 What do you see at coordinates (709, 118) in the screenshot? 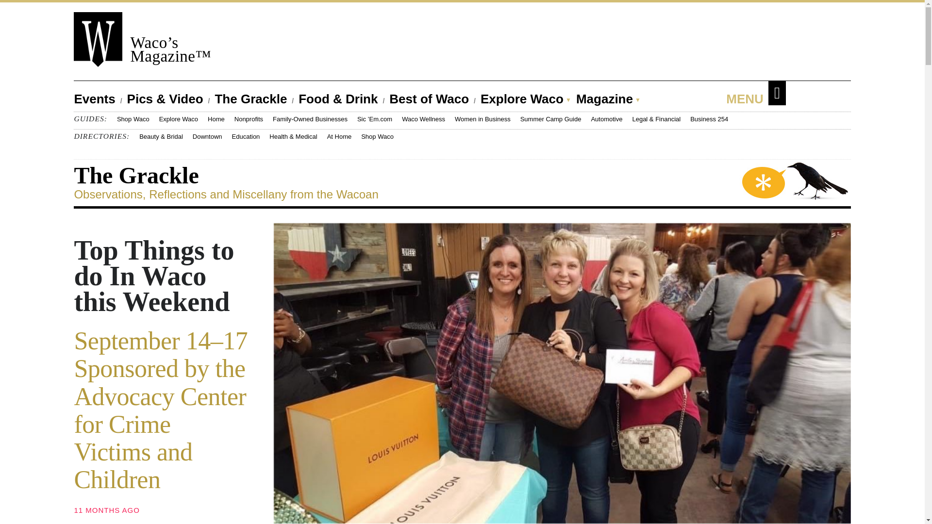
I see `Business 254` at bounding box center [709, 118].